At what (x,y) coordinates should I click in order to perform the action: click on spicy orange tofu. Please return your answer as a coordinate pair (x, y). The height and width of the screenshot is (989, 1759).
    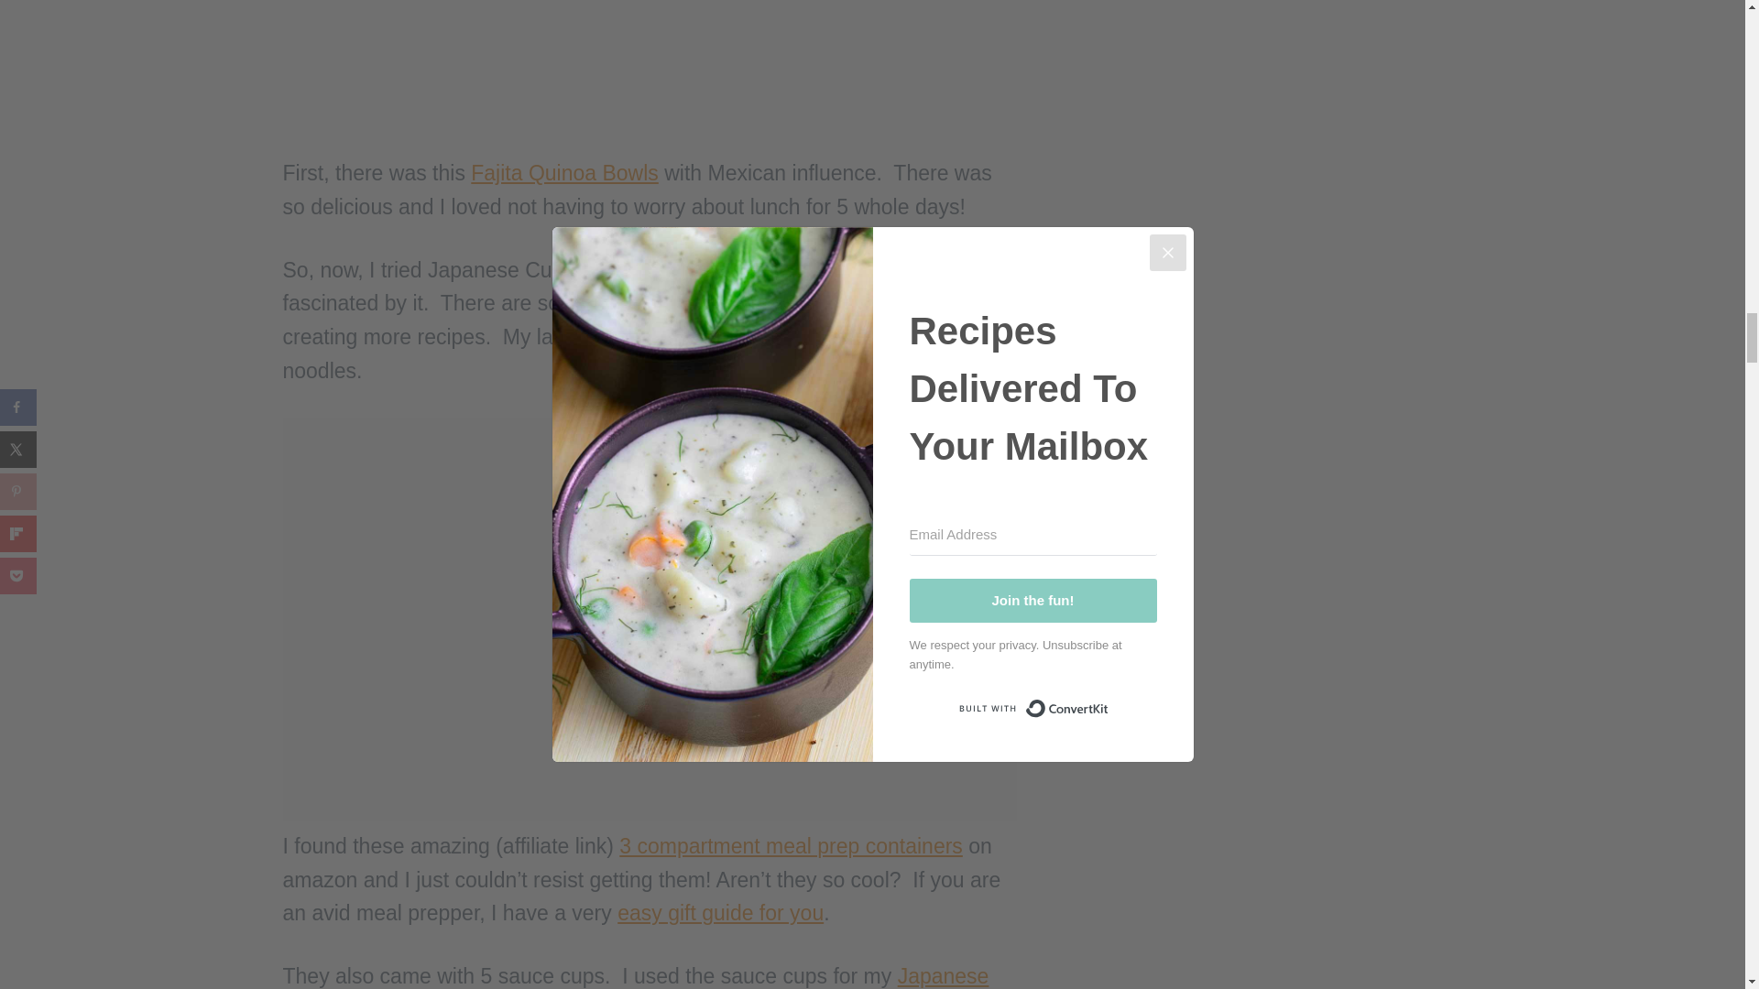
    Looking at the image, I should click on (814, 337).